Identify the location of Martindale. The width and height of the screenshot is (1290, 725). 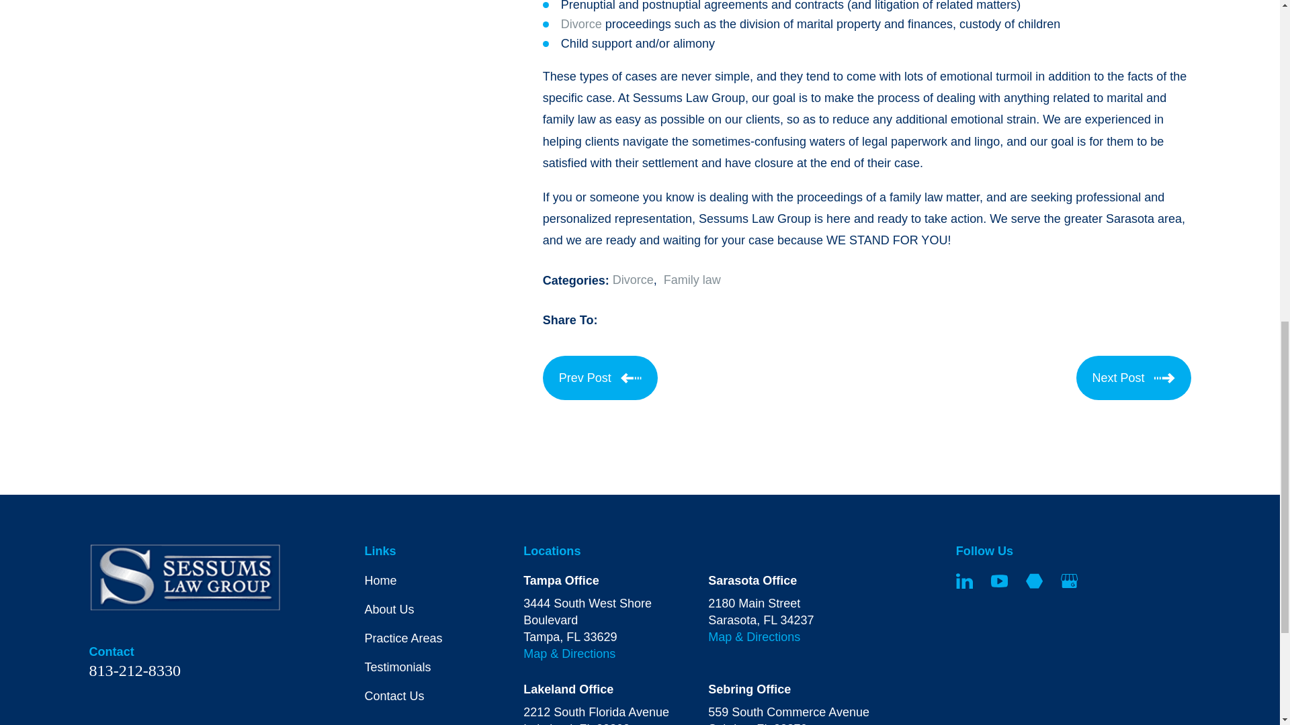
(1033, 581).